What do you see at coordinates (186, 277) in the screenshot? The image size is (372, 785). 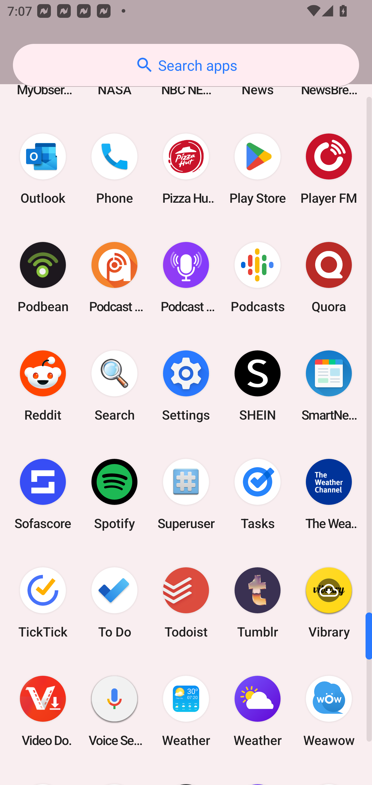 I see `Podcast Player` at bounding box center [186, 277].